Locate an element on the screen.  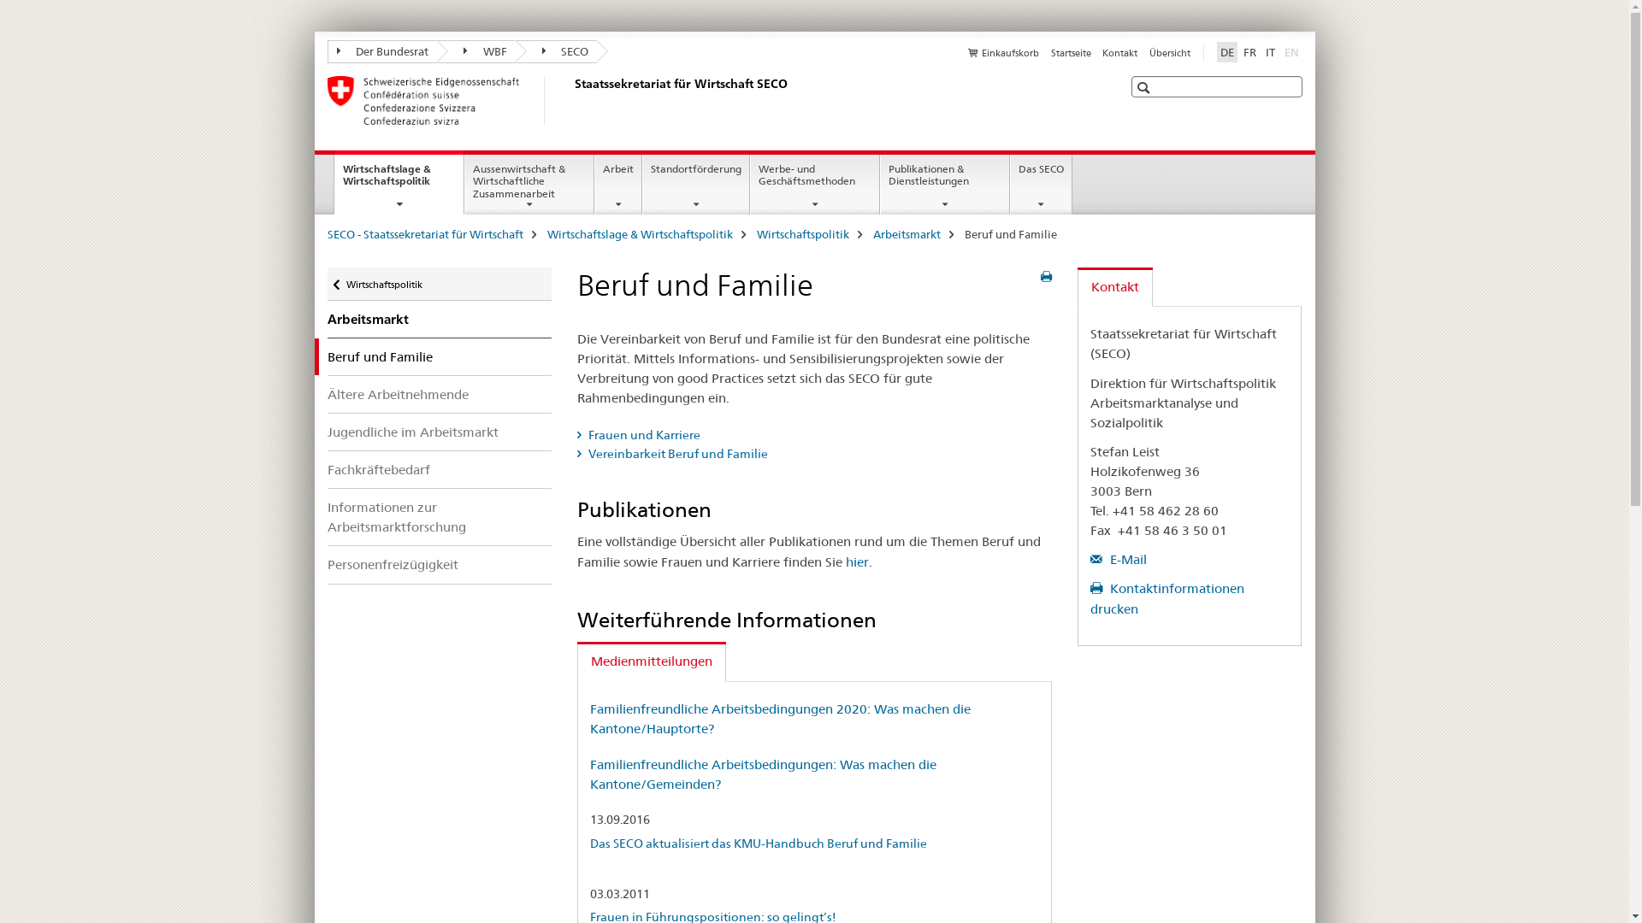
FR is located at coordinates (1250, 52).